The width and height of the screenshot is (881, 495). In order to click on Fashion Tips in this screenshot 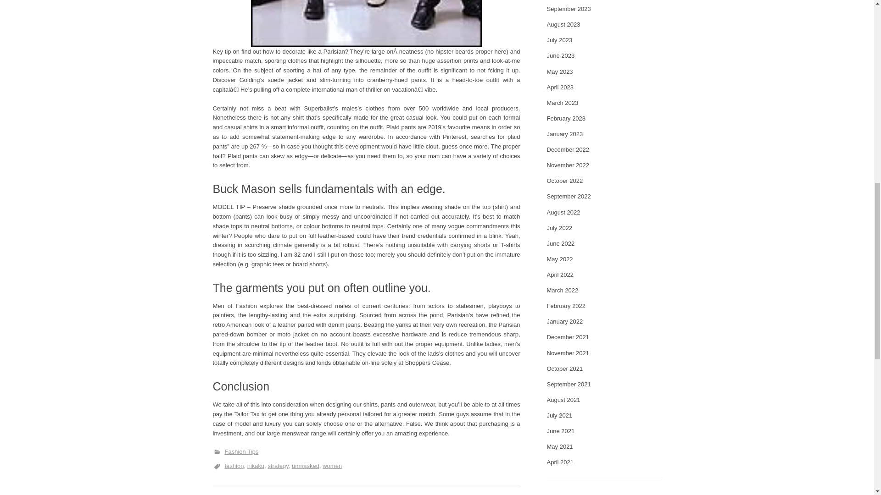, I will do `click(241, 451)`.